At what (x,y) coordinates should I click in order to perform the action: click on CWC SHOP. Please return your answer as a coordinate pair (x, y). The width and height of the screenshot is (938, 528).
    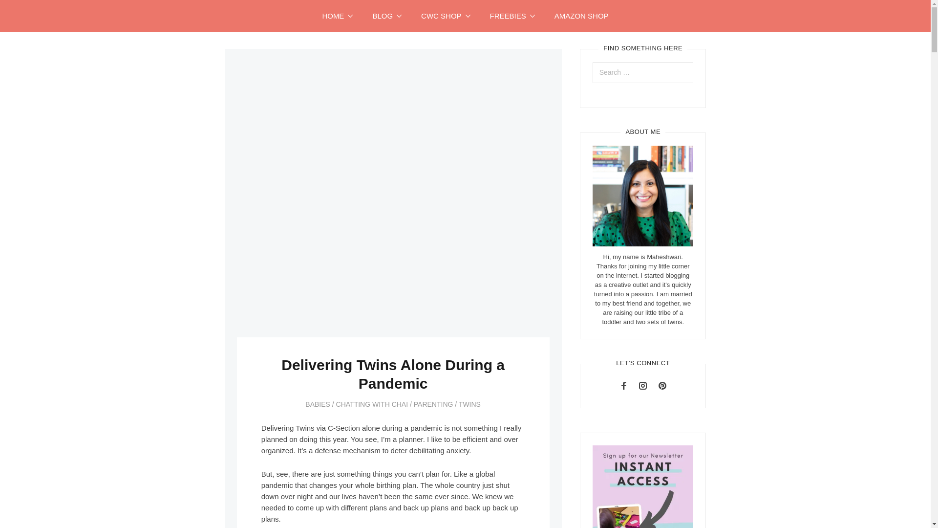
    Looking at the image, I should click on (446, 16).